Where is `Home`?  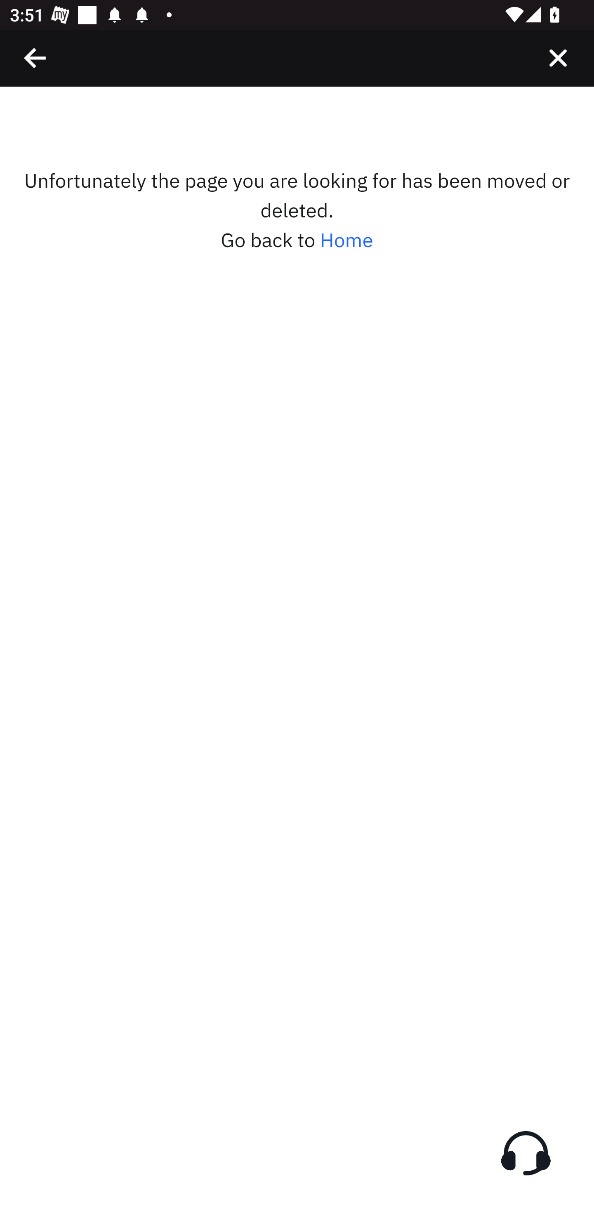 Home is located at coordinates (346, 240).